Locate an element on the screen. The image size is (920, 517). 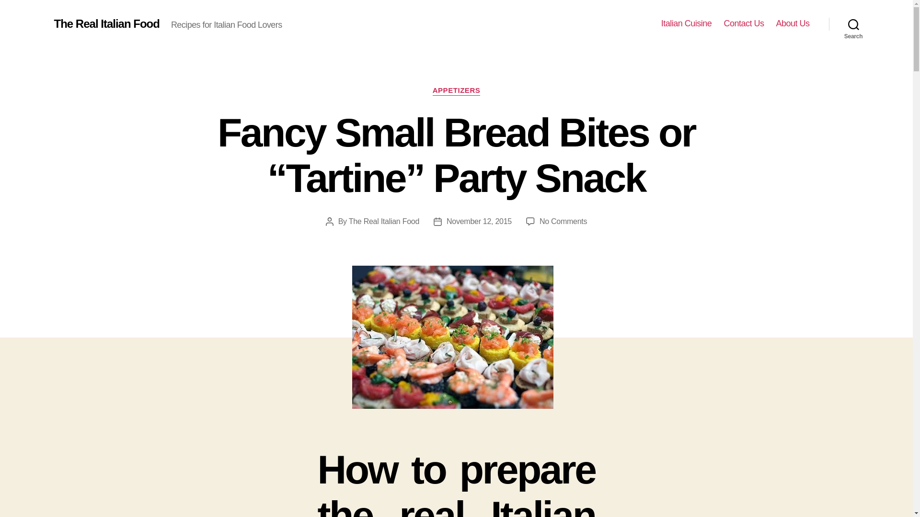
Italian Cuisine is located at coordinates (687, 23).